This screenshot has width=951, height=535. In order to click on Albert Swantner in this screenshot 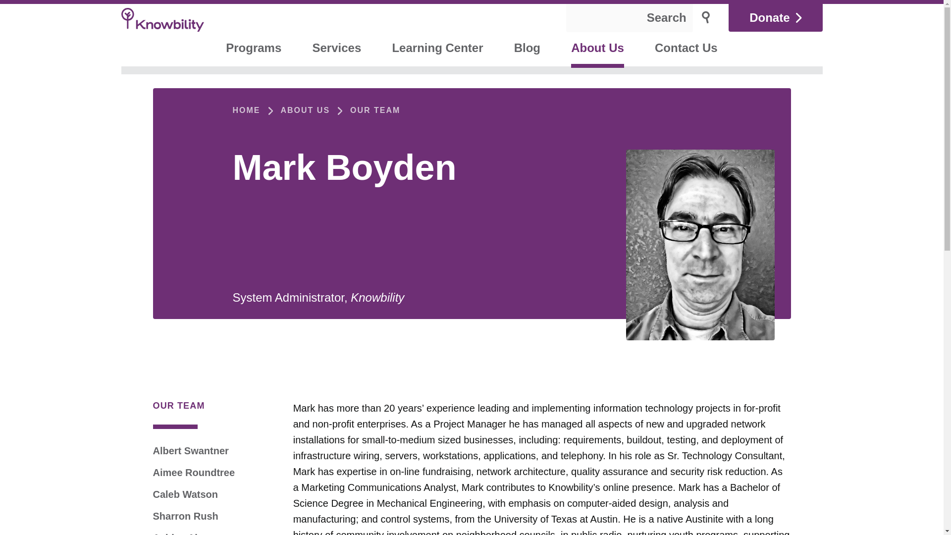, I will do `click(190, 451)`.